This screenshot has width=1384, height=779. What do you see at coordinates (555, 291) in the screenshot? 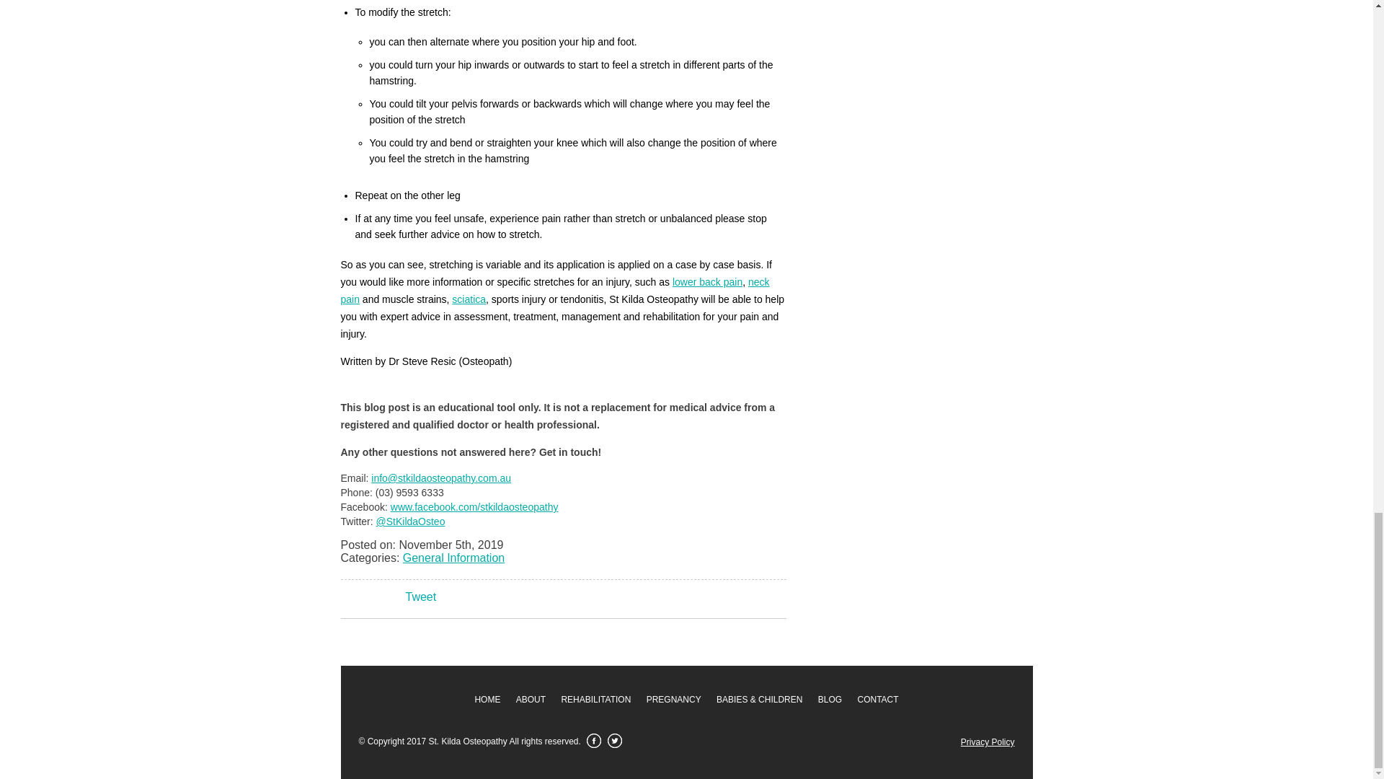
I see `neck pain` at bounding box center [555, 291].